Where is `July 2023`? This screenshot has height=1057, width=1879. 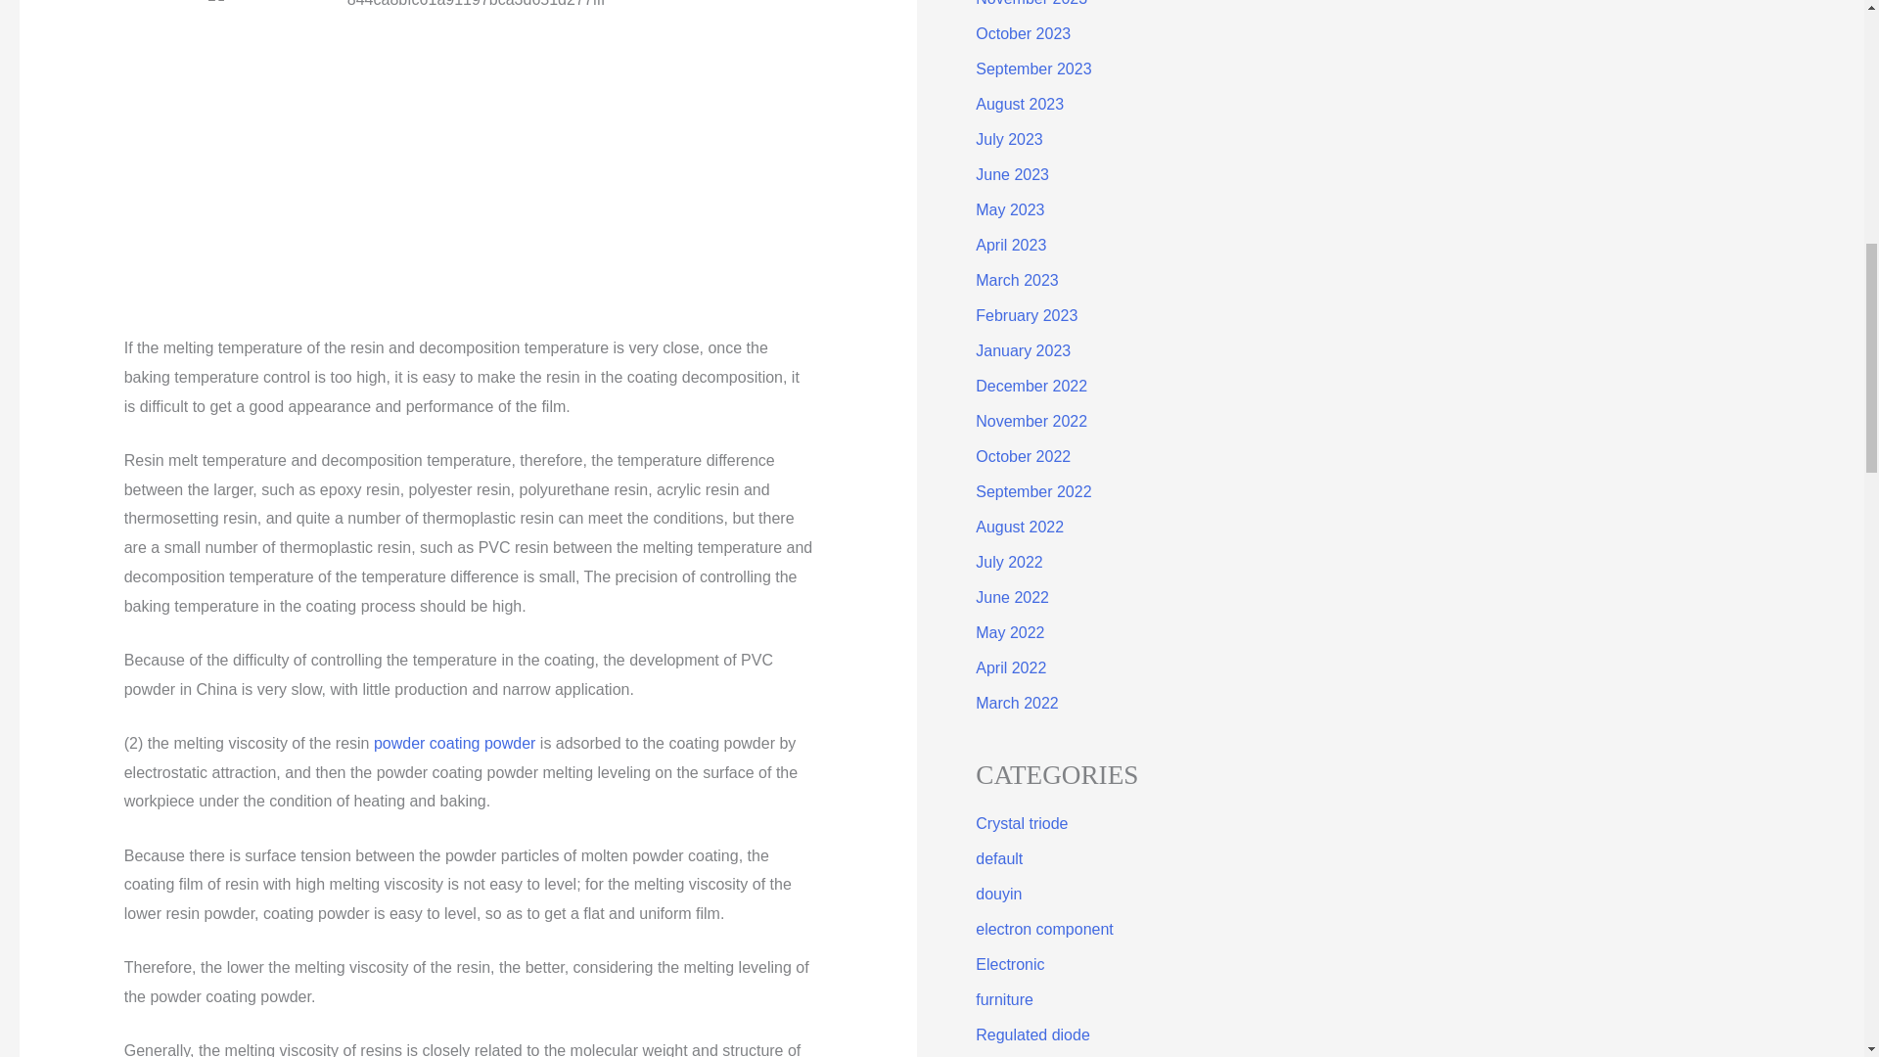 July 2023 is located at coordinates (1008, 139).